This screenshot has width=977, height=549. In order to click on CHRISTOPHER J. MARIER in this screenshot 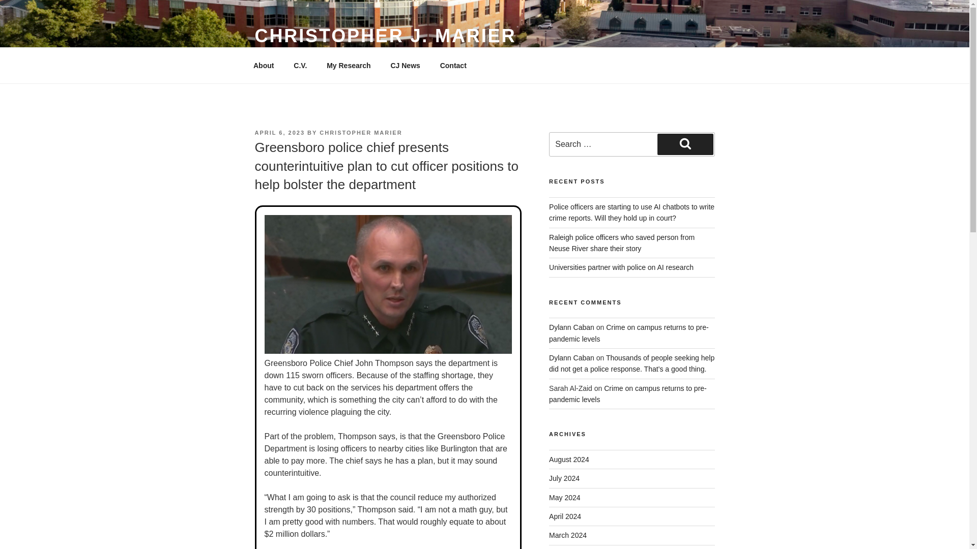, I will do `click(385, 36)`.